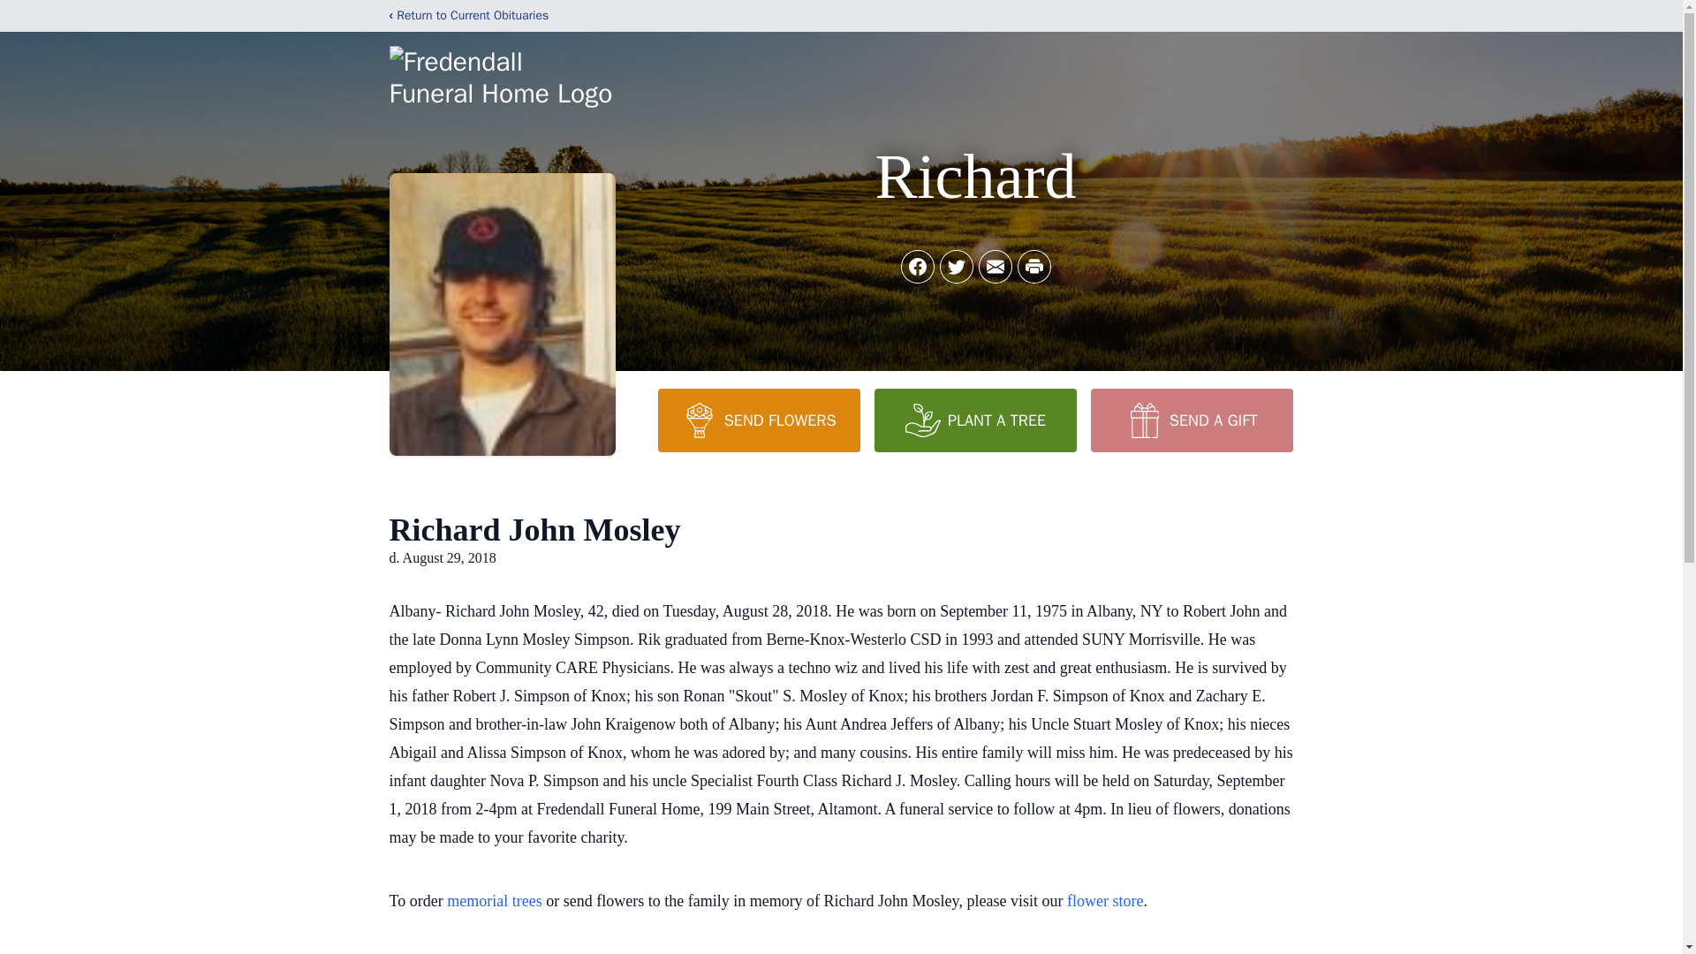 The image size is (1696, 954). I want to click on SEND FLOWERS, so click(758, 420).